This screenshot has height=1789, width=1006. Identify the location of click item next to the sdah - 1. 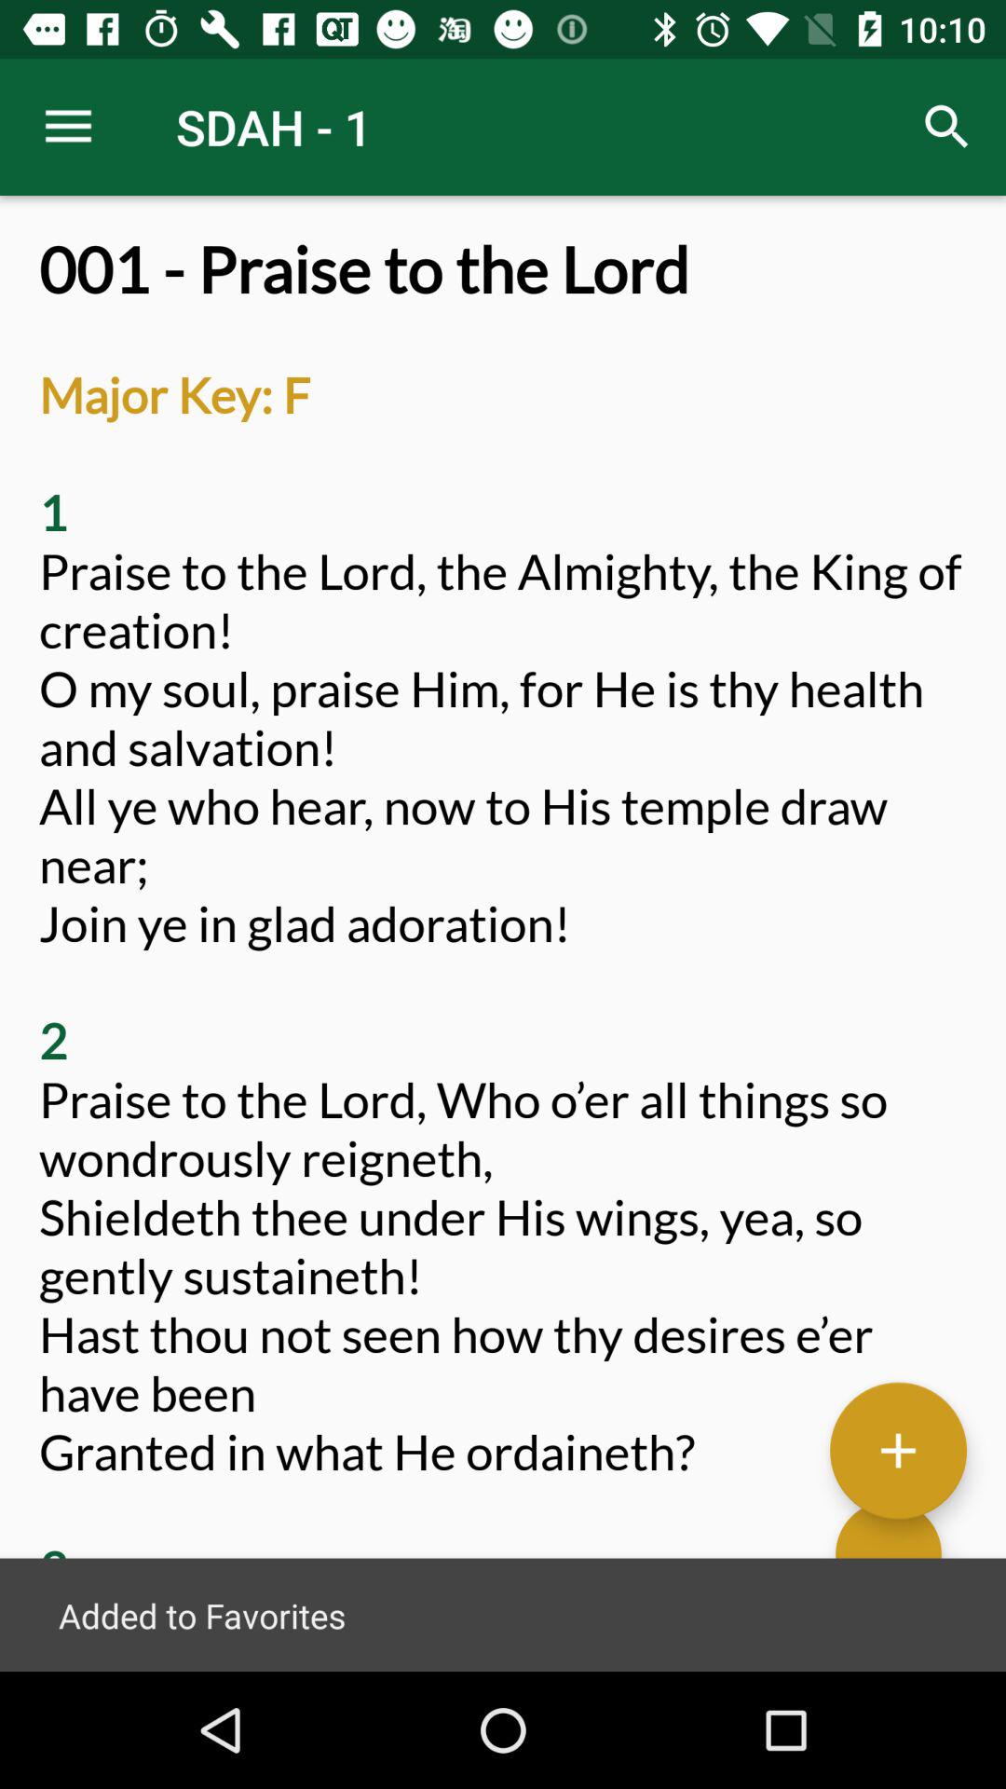
(68, 127).